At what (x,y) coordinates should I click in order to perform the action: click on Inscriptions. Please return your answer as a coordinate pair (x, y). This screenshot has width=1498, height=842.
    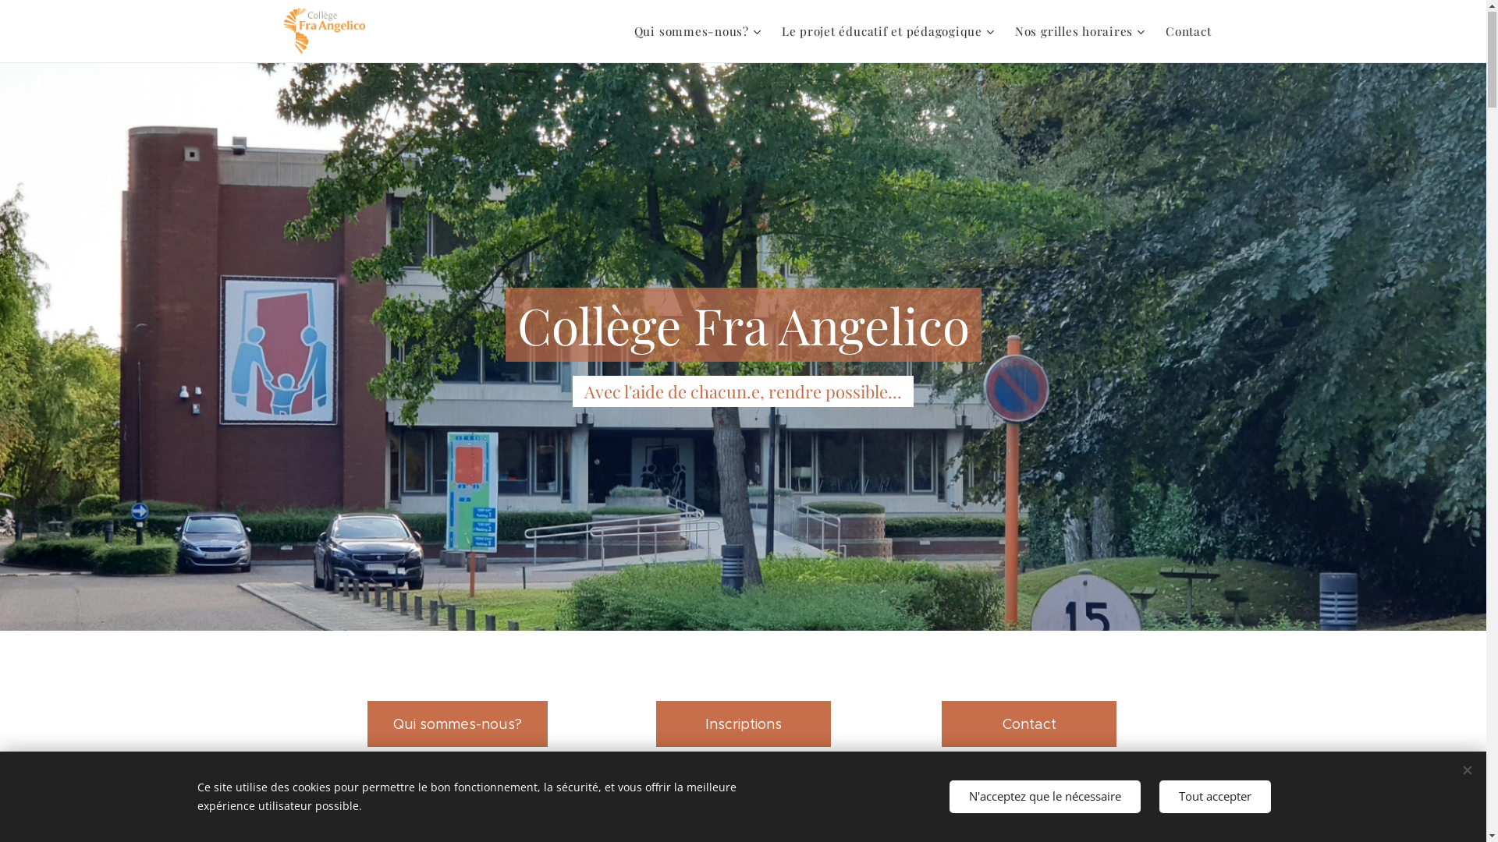
    Looking at the image, I should click on (743, 725).